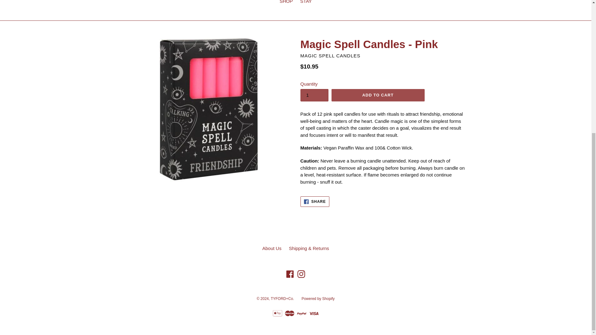 Image resolution: width=596 pixels, height=335 pixels. Describe the element at coordinates (378, 95) in the screenshot. I see `ADD TO CART` at that location.